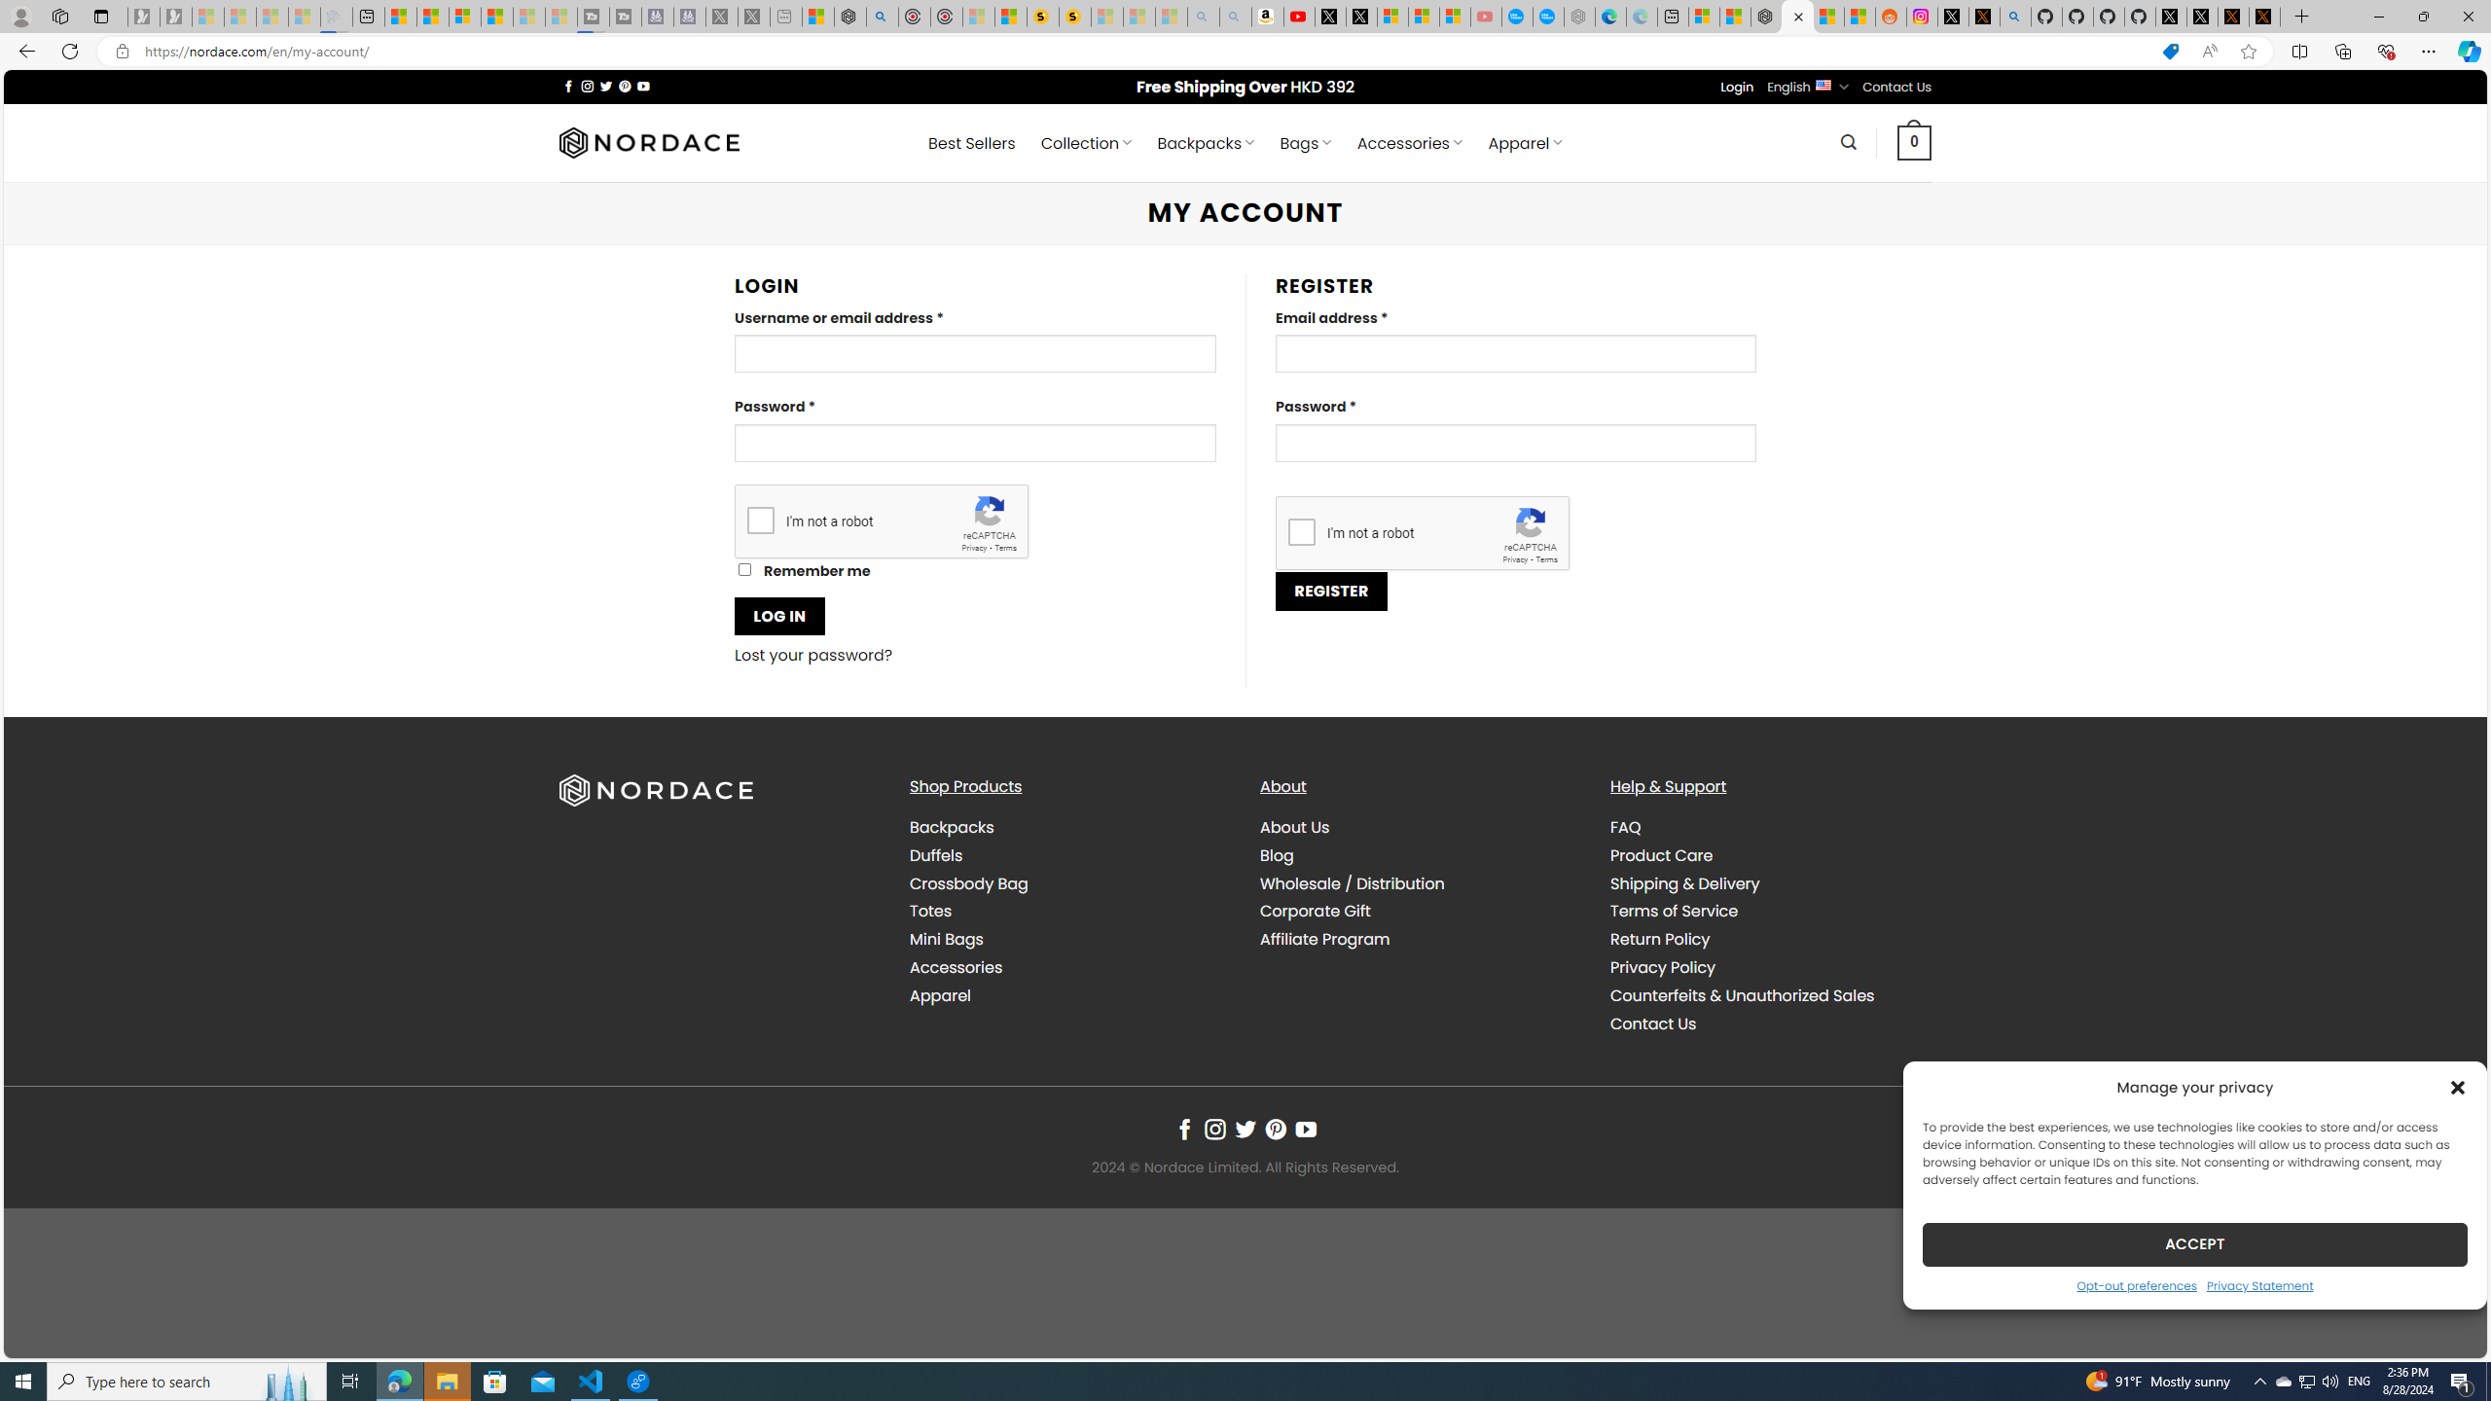 The image size is (2491, 1401). What do you see at coordinates (786, 17) in the screenshot?
I see `New tab - Sleeping` at bounding box center [786, 17].